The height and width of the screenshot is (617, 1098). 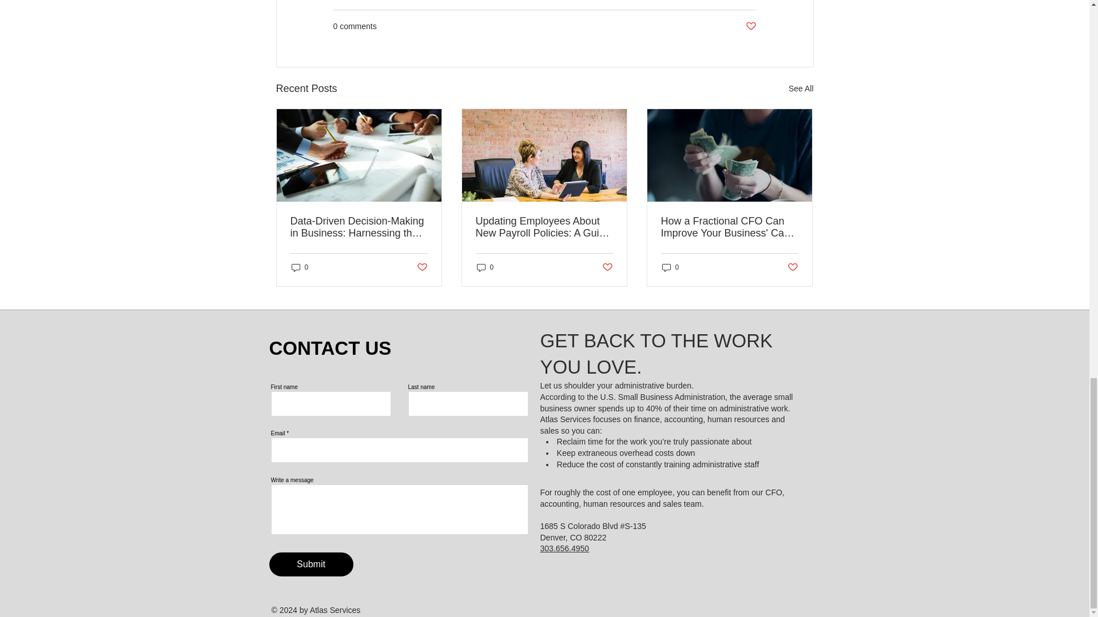 What do you see at coordinates (421, 267) in the screenshot?
I see `Post not marked as liked` at bounding box center [421, 267].